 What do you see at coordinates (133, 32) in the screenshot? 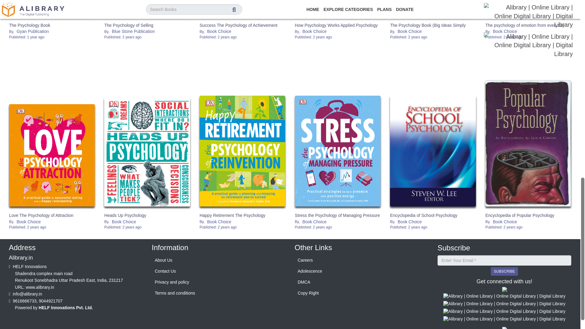
I see `Blue Stone Publication` at bounding box center [133, 32].